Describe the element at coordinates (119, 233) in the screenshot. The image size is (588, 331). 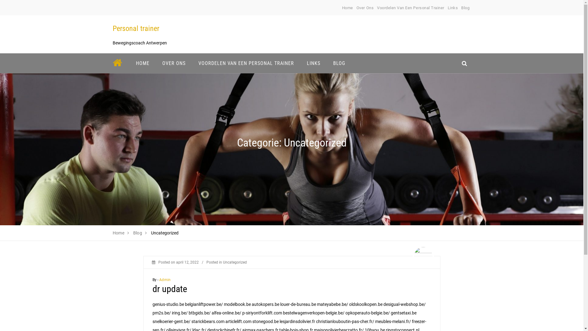
I see `Home` at that location.